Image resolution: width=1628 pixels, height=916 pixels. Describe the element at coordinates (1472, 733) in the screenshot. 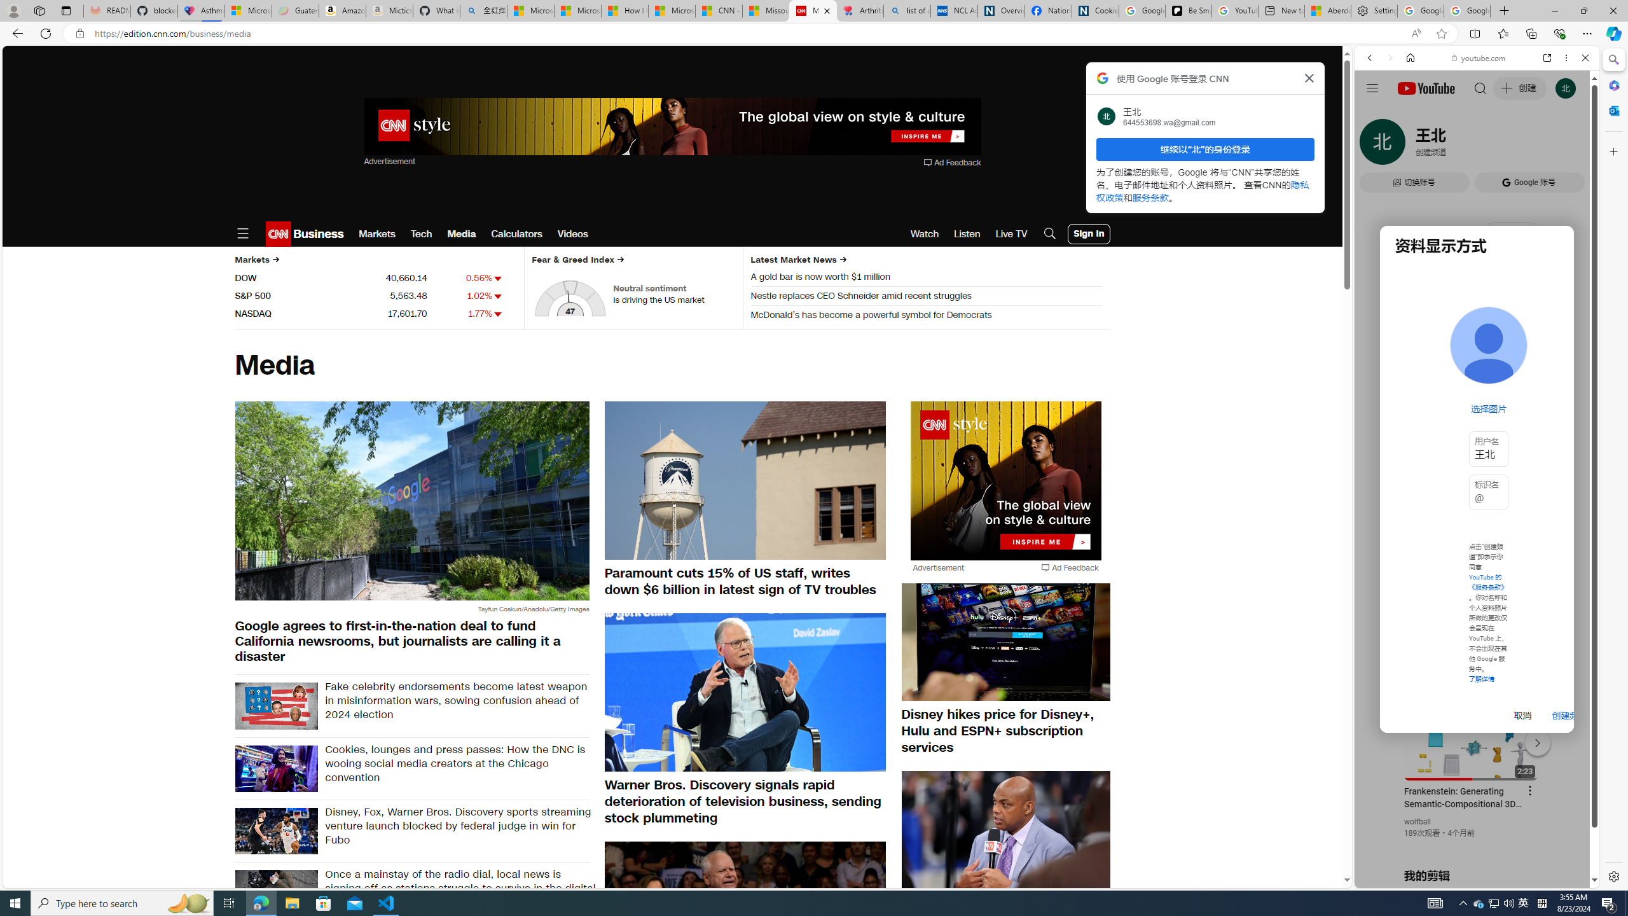

I see `YouTube` at that location.